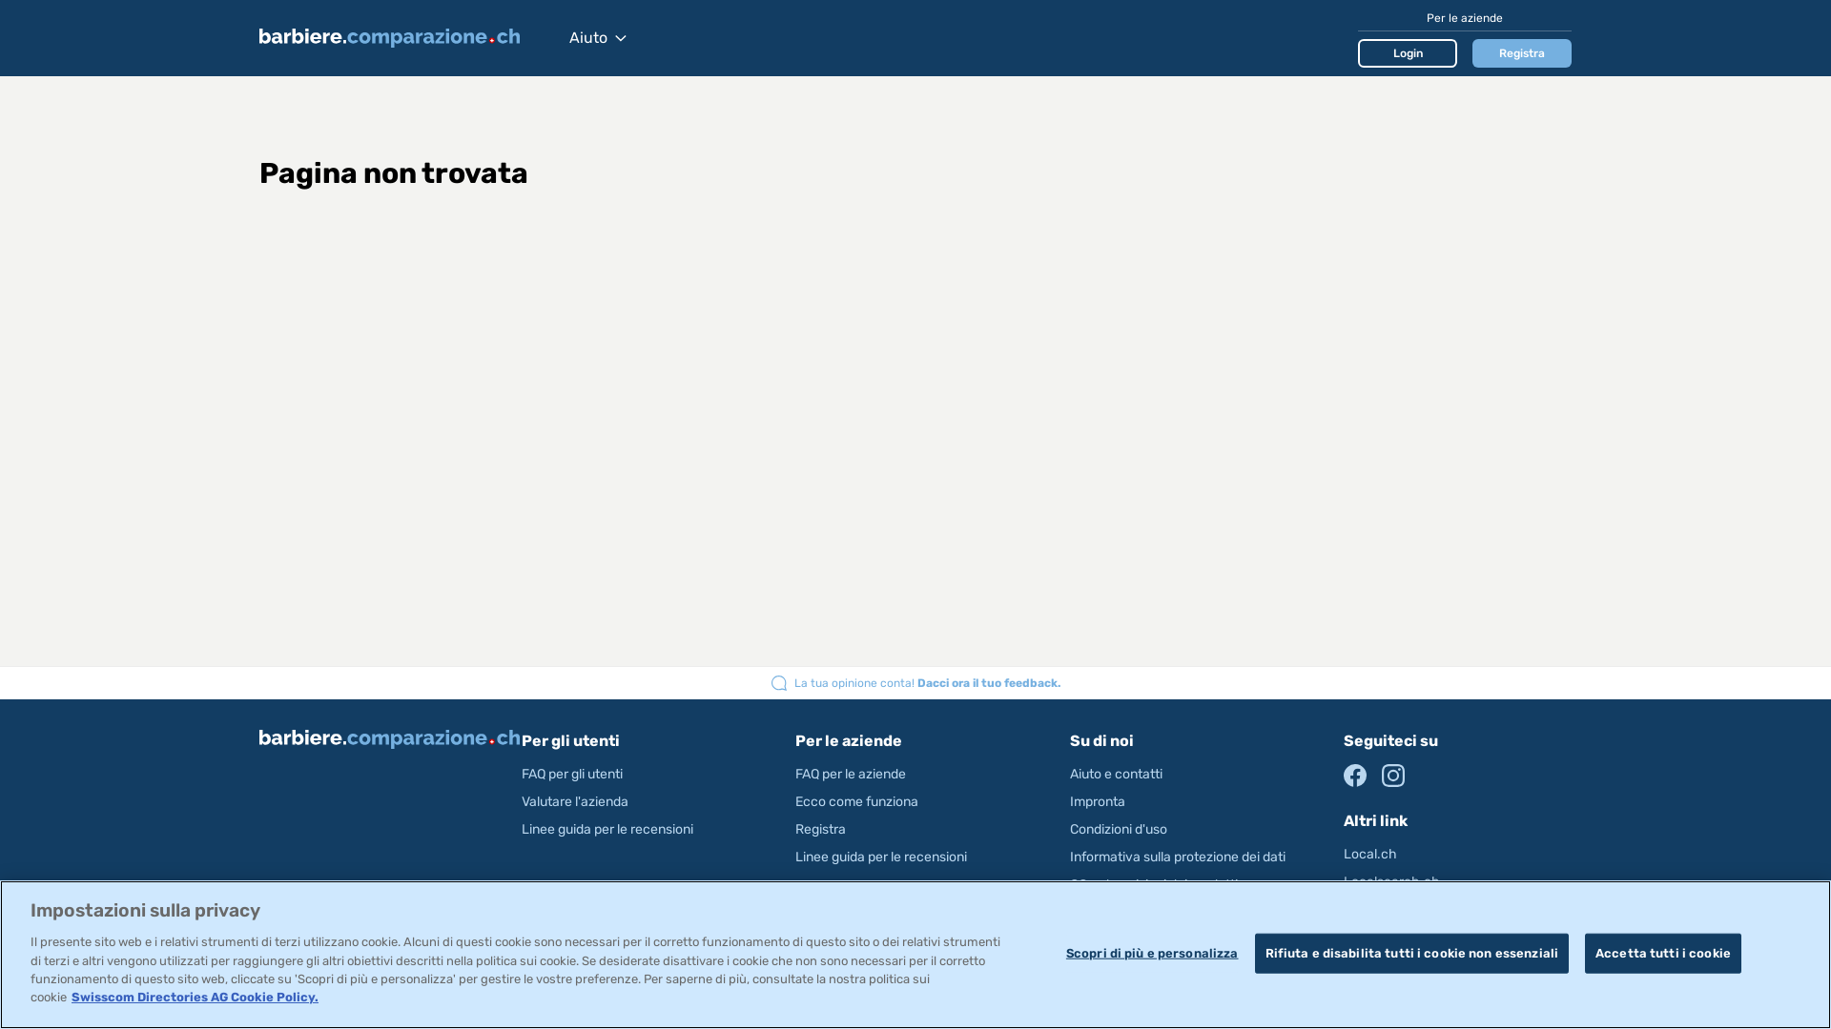 Image resolution: width=1831 pixels, height=1029 pixels. Describe the element at coordinates (572, 774) in the screenshot. I see `FAQ per gli utenti` at that location.